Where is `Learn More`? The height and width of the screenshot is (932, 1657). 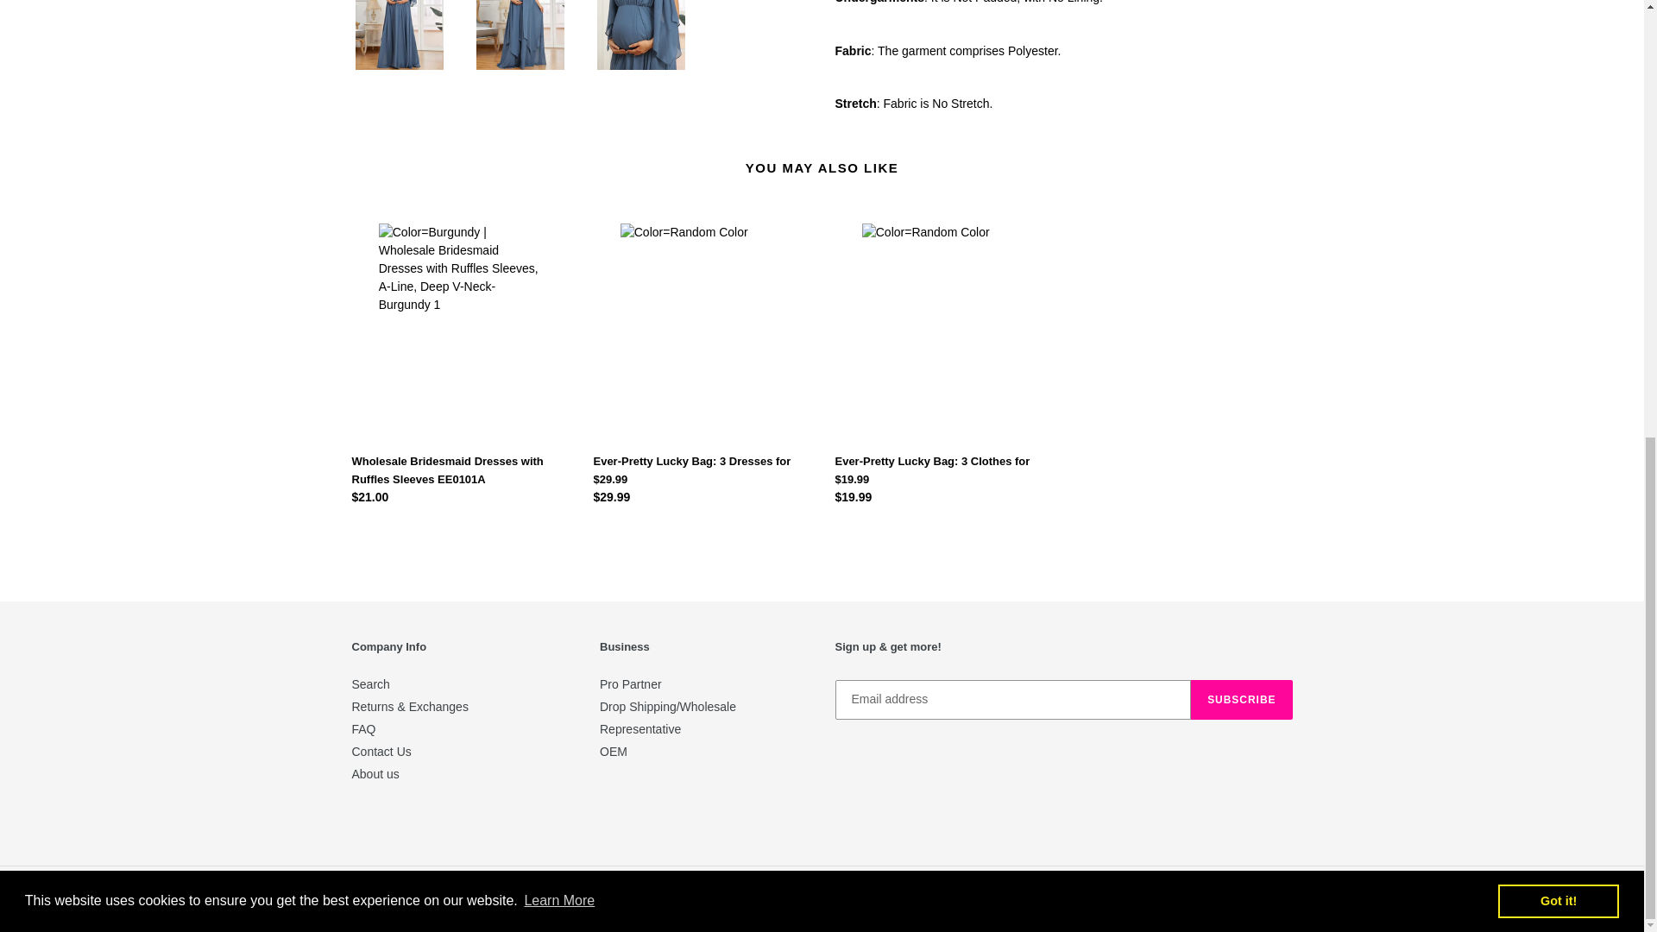
Learn More is located at coordinates (559, 79).